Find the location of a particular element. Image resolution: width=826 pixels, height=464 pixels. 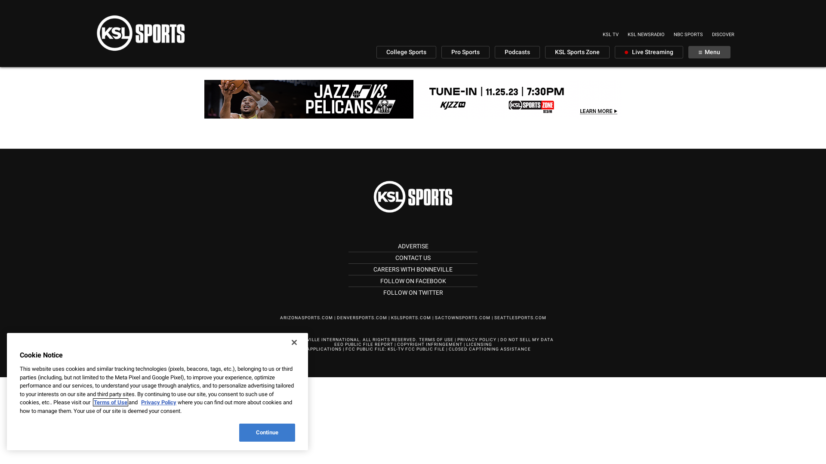

Privacy Policy is located at coordinates (159, 402).